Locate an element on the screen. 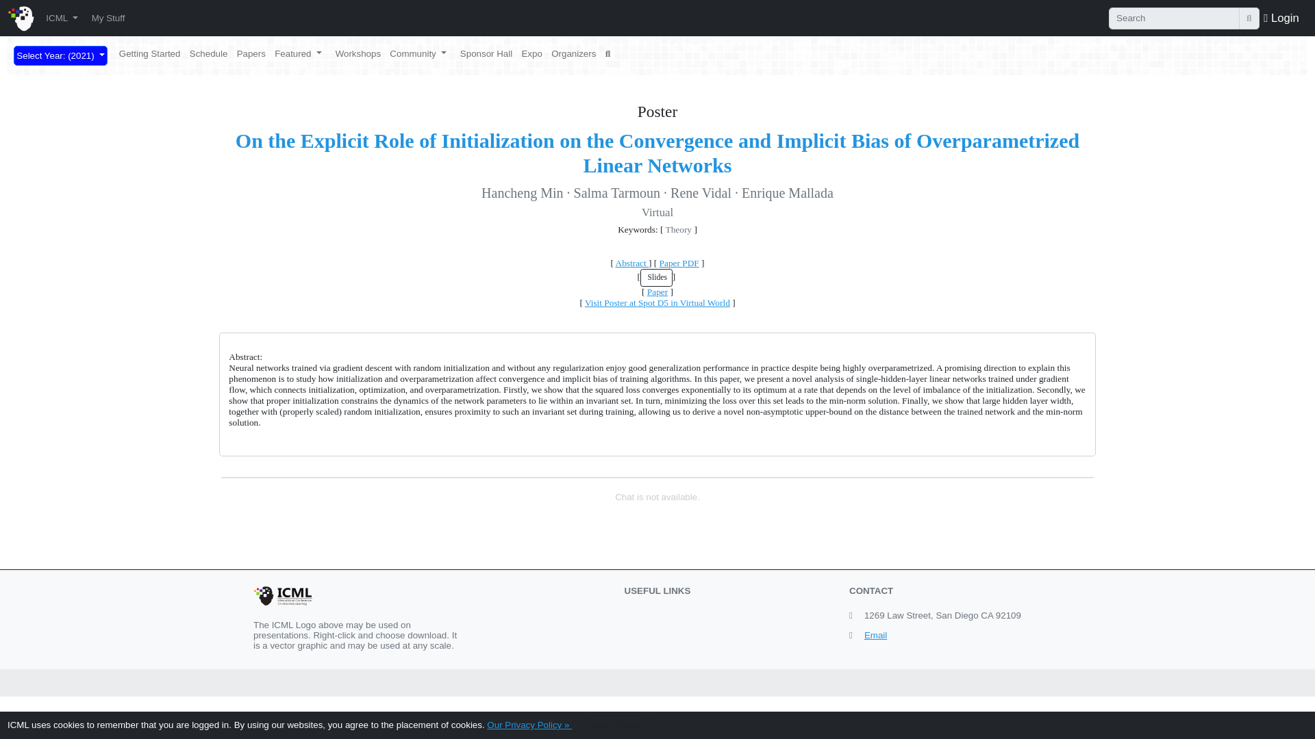  ICML is located at coordinates (62, 18).